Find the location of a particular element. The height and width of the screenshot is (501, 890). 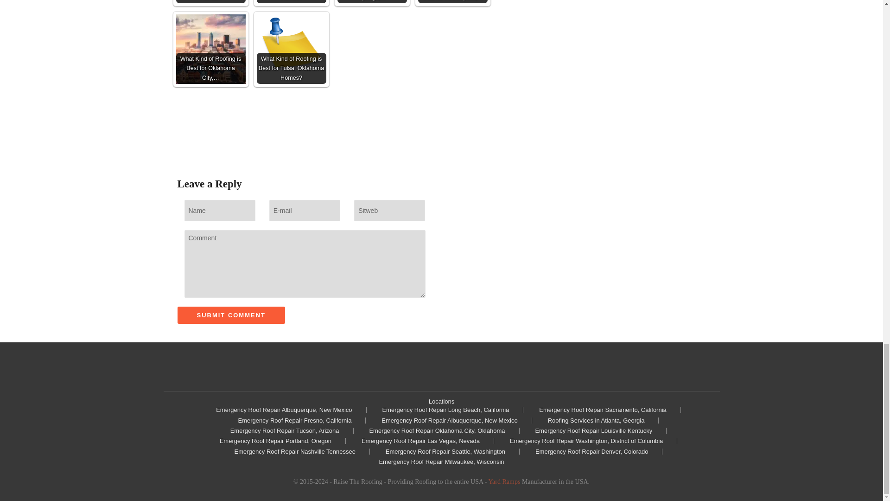

What Kind of Roofing is Best for Wichita, Kansas Homes? is located at coordinates (210, 1).